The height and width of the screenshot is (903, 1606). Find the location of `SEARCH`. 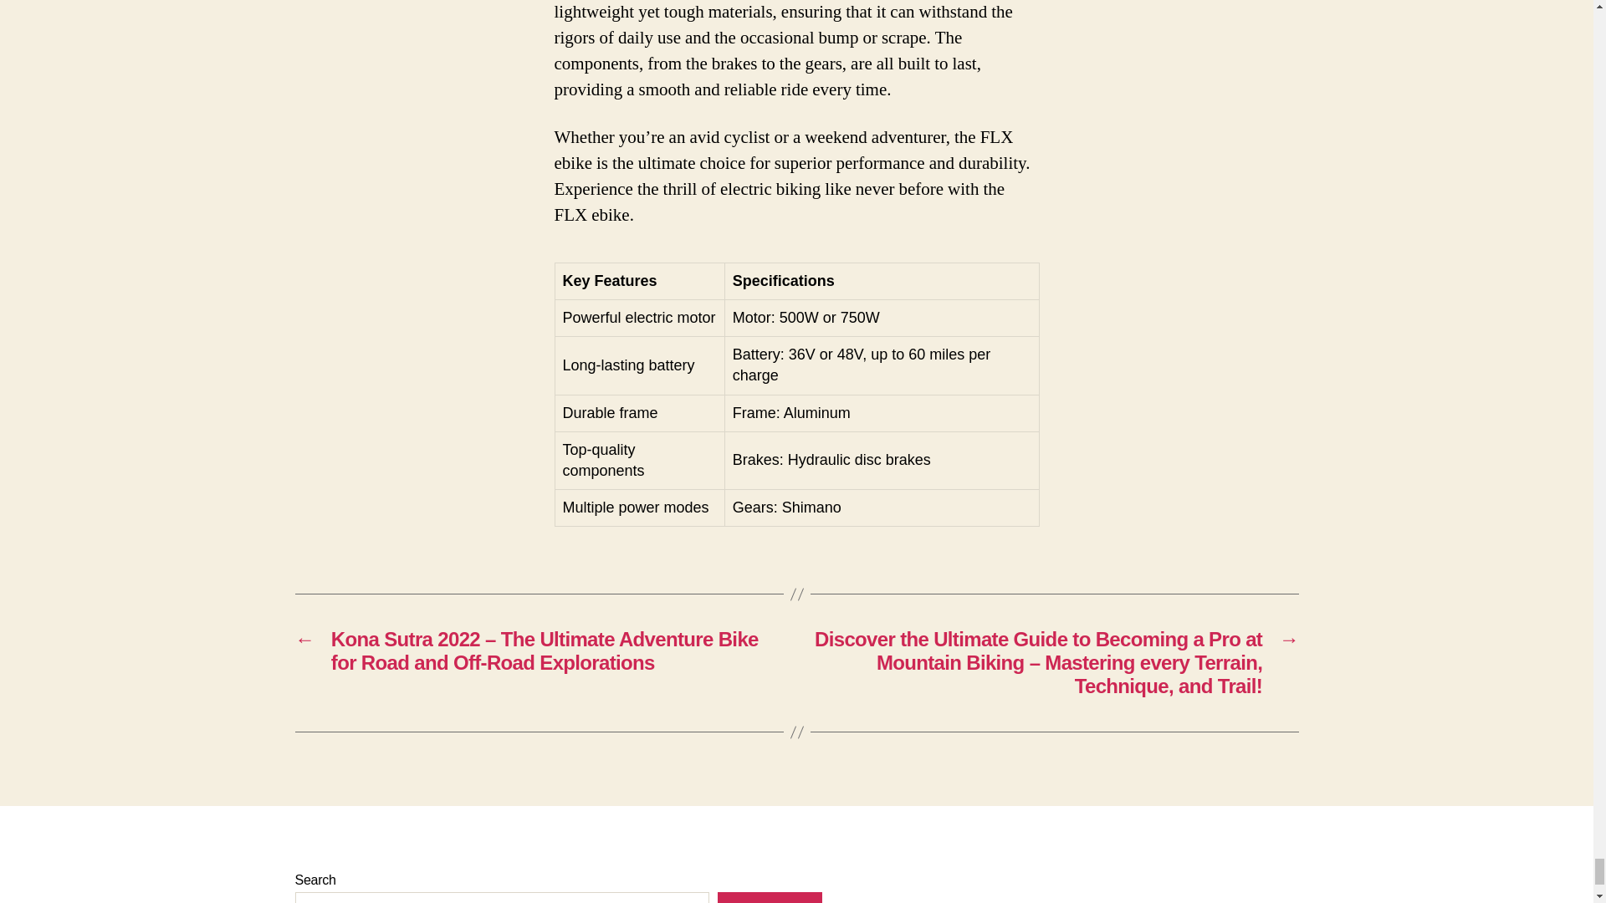

SEARCH is located at coordinates (770, 898).